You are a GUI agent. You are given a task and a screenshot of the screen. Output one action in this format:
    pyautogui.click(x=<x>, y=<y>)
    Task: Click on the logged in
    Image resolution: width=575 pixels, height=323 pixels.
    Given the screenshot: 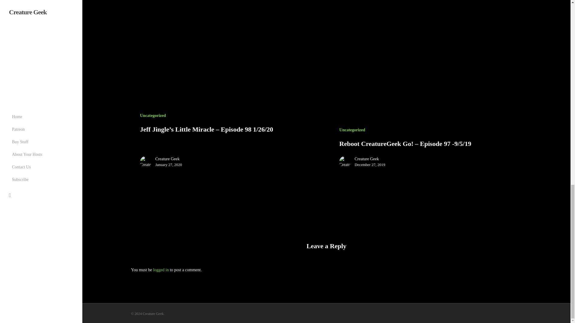 What is the action you would take?
    pyautogui.click(x=161, y=270)
    